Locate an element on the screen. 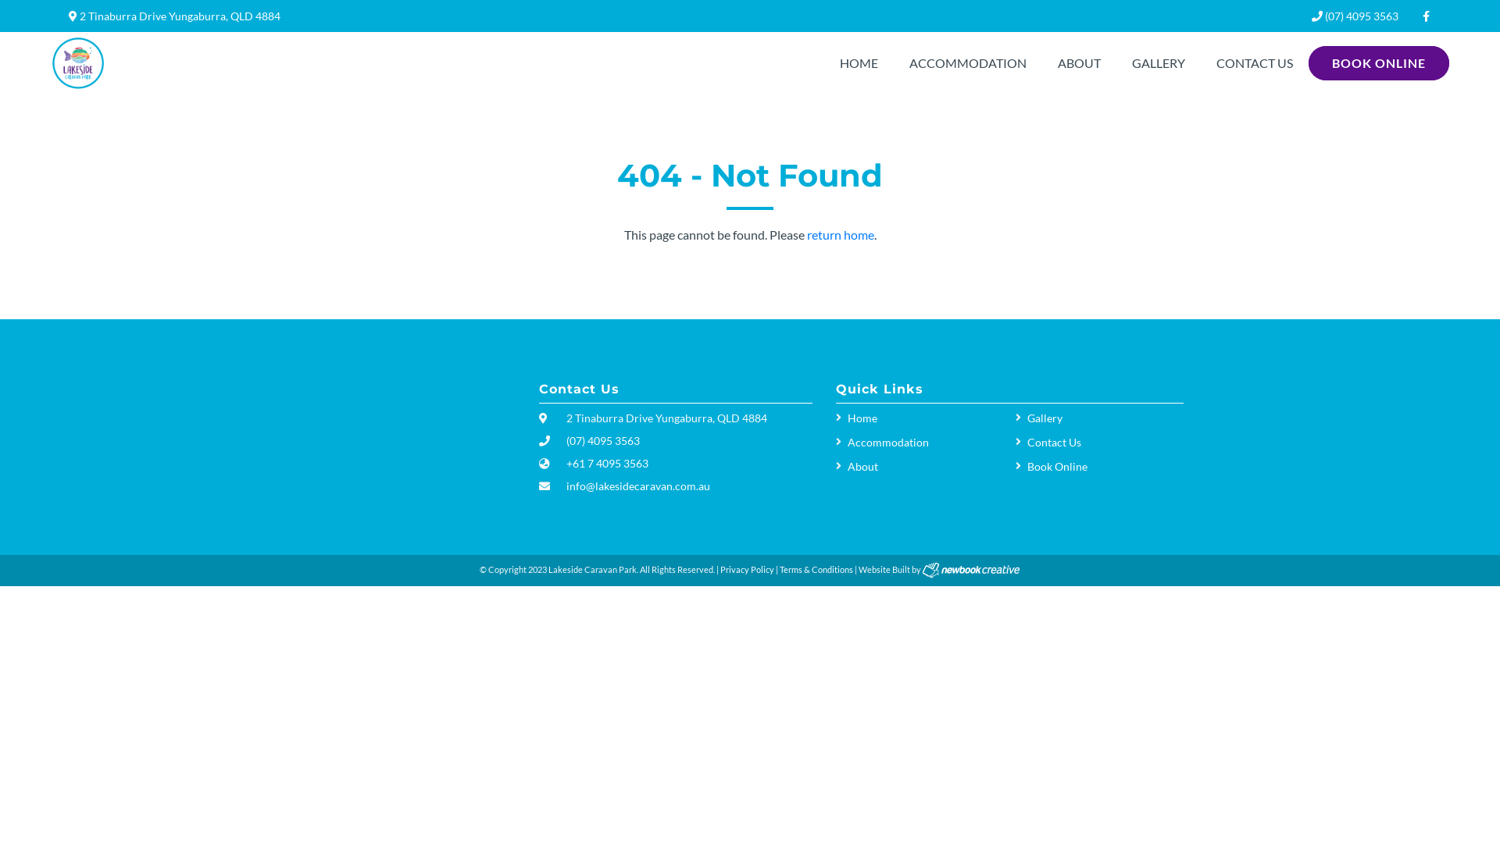  GALLERY is located at coordinates (1159, 63).